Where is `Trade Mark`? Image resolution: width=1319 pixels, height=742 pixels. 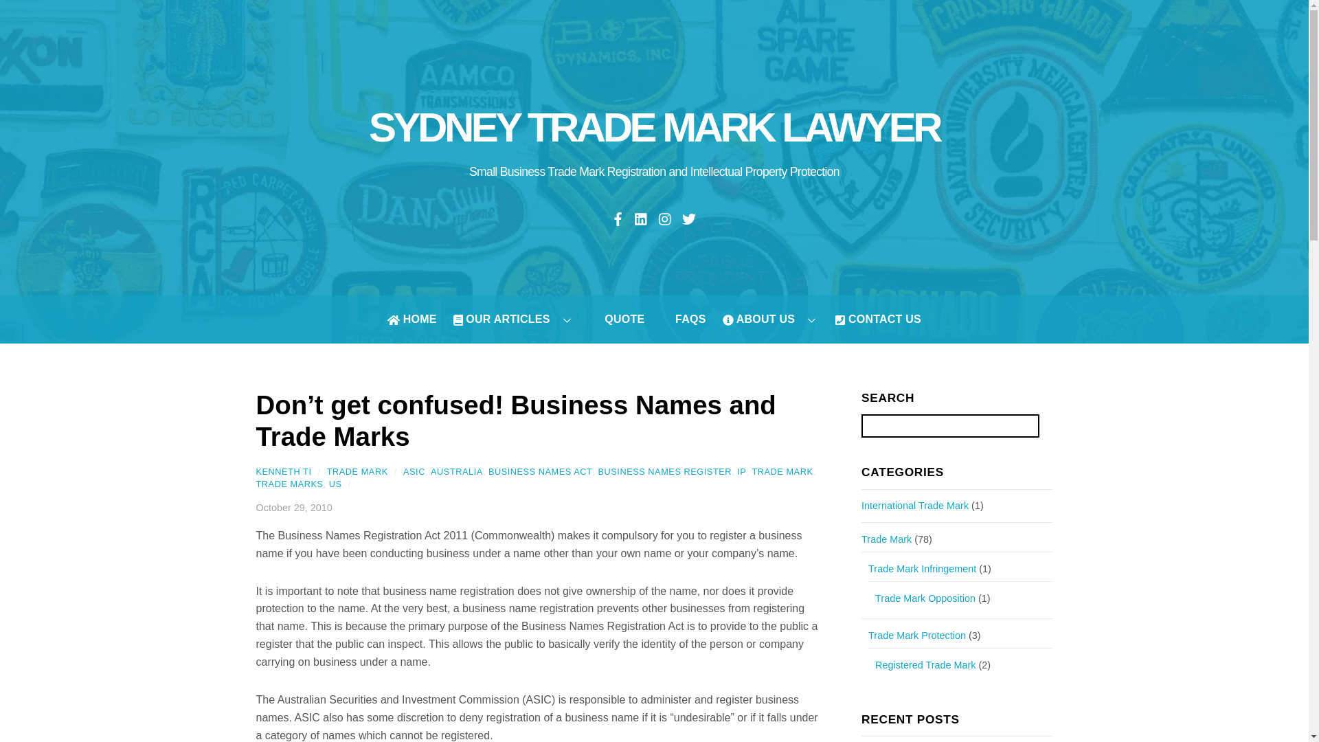 Trade Mark is located at coordinates (886, 539).